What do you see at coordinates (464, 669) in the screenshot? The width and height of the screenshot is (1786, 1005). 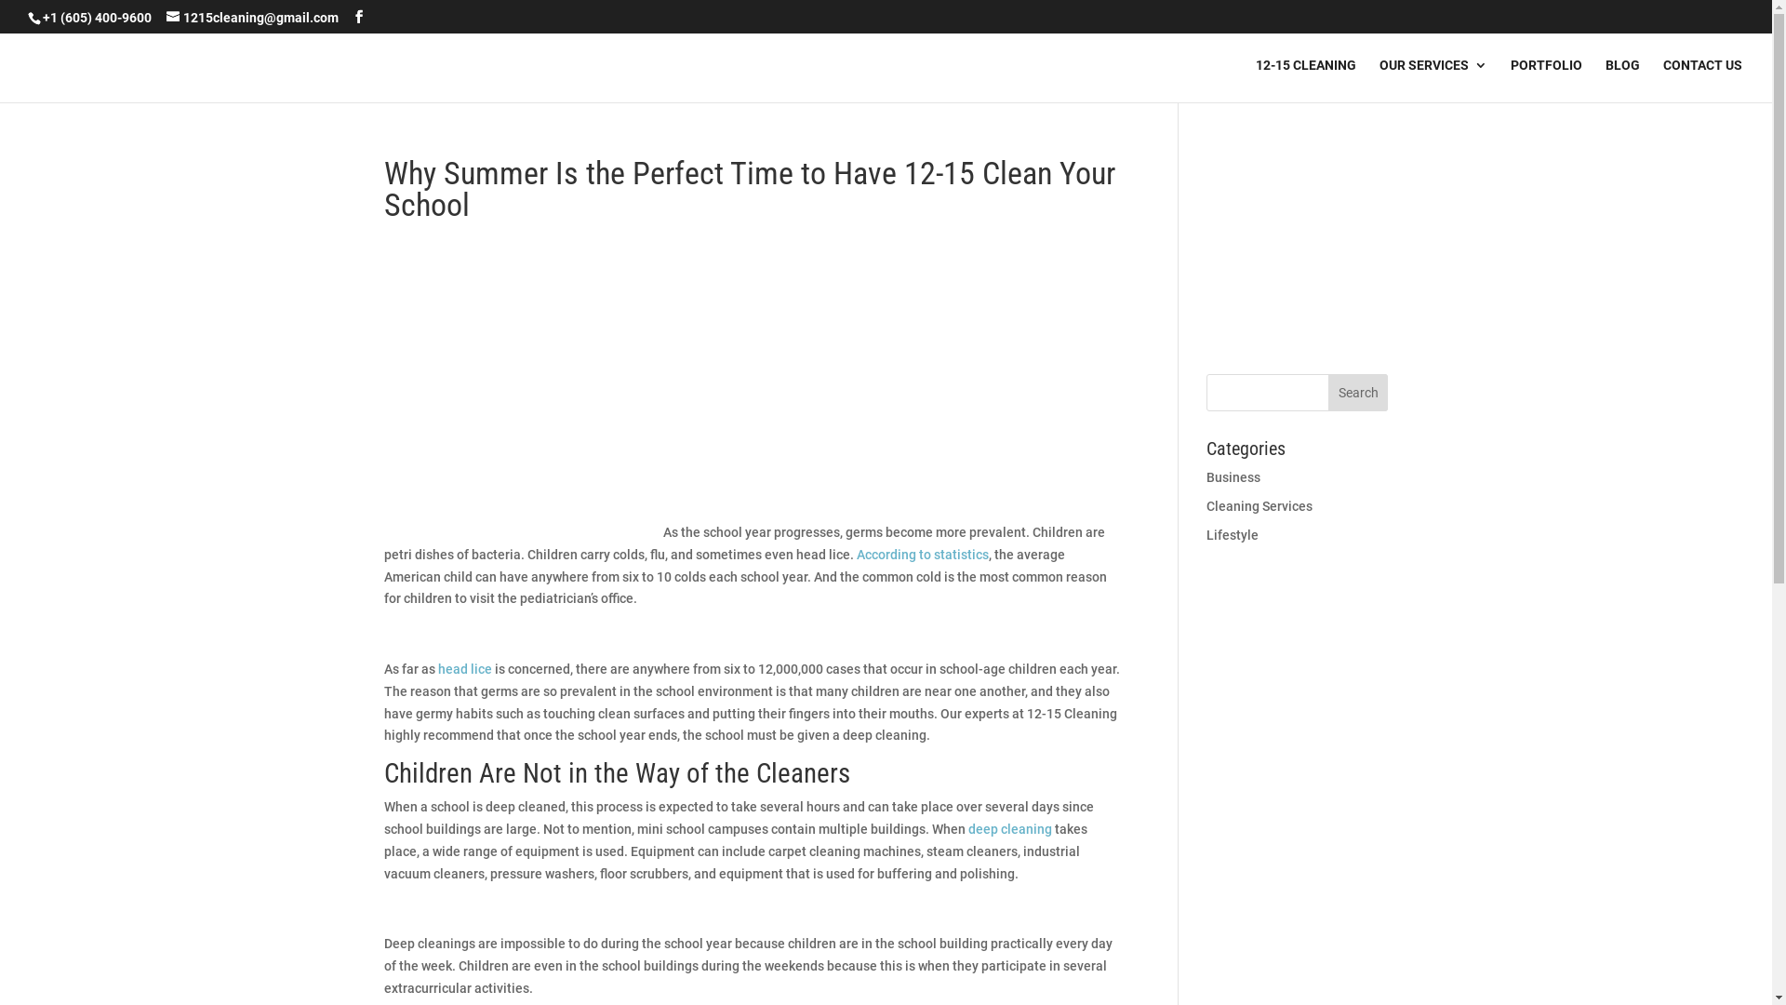 I see `head lice` at bounding box center [464, 669].